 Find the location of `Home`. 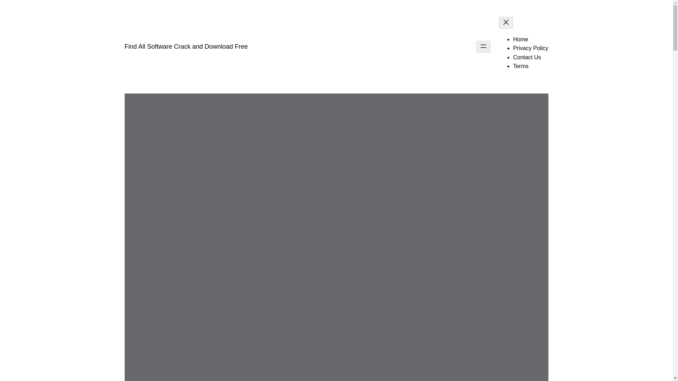

Home is located at coordinates (521, 39).